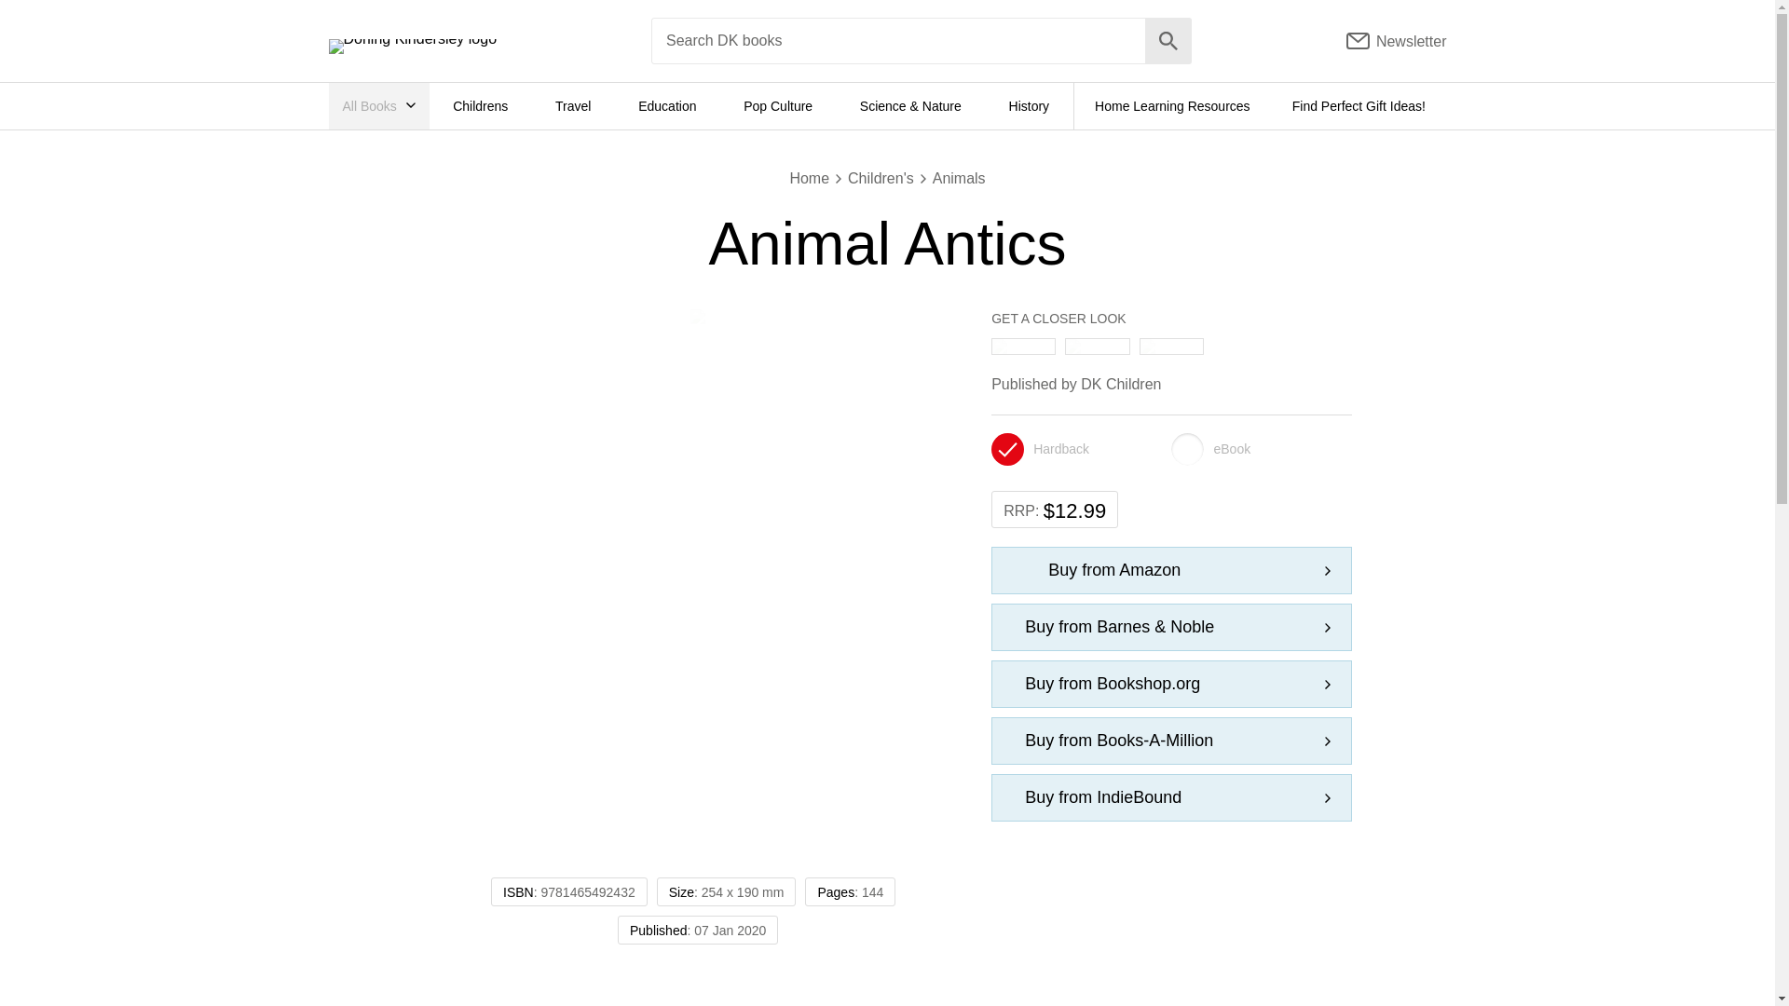 Image resolution: width=1789 pixels, height=1006 pixels. I want to click on Education, so click(667, 106).